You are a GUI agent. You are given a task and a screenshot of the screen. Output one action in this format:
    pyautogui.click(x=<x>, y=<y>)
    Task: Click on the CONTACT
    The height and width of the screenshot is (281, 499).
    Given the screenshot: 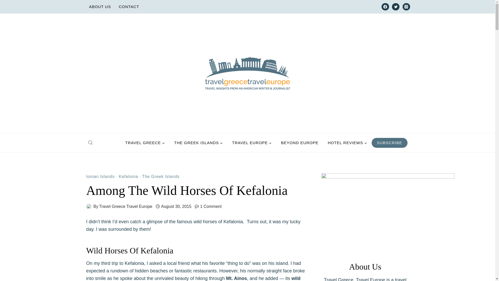 What is the action you would take?
    pyautogui.click(x=129, y=7)
    